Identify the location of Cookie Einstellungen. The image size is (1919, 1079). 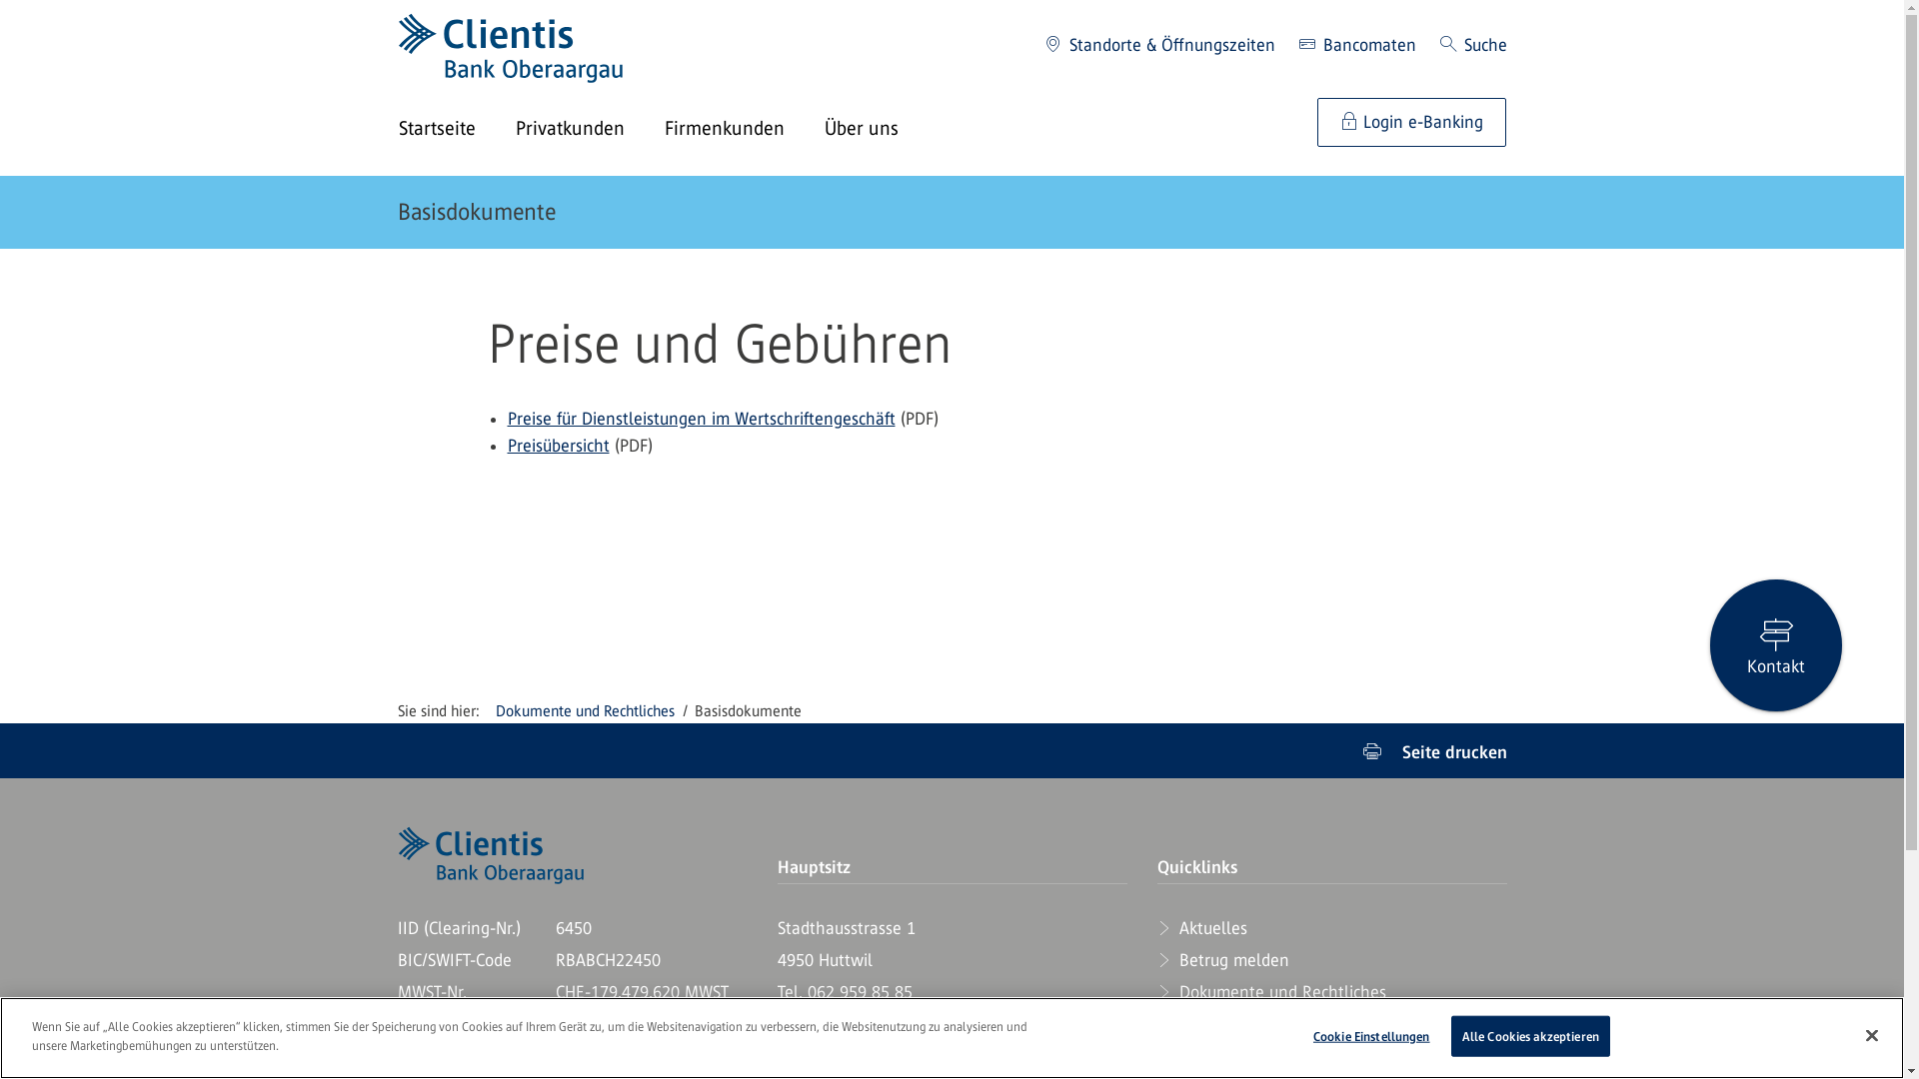
(1371, 1037).